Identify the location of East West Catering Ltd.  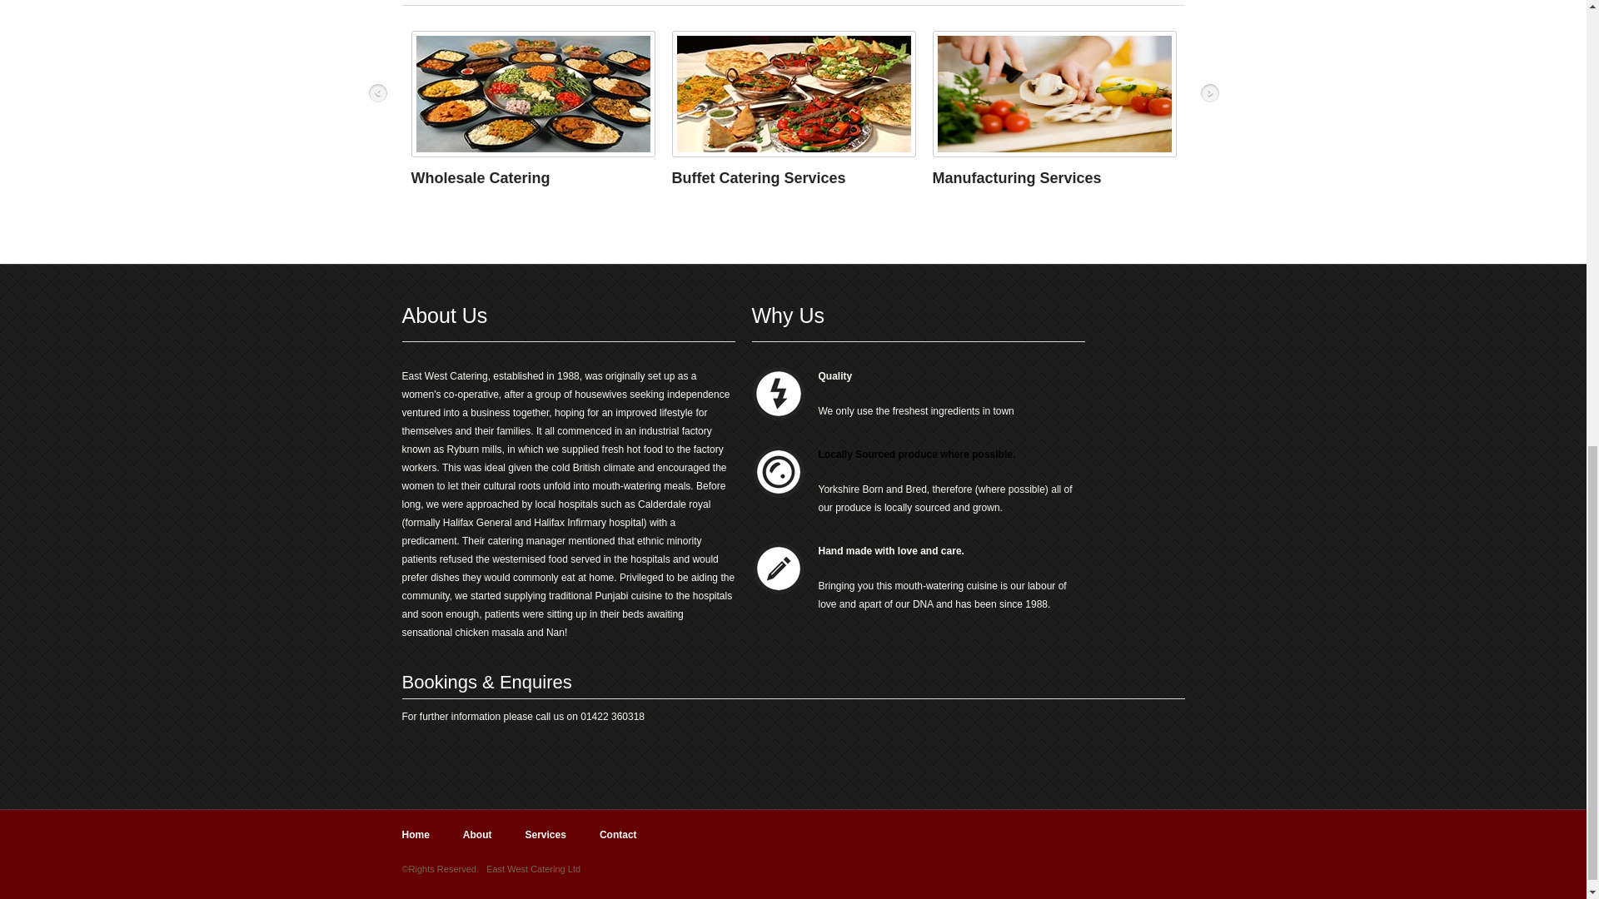
(533, 868).